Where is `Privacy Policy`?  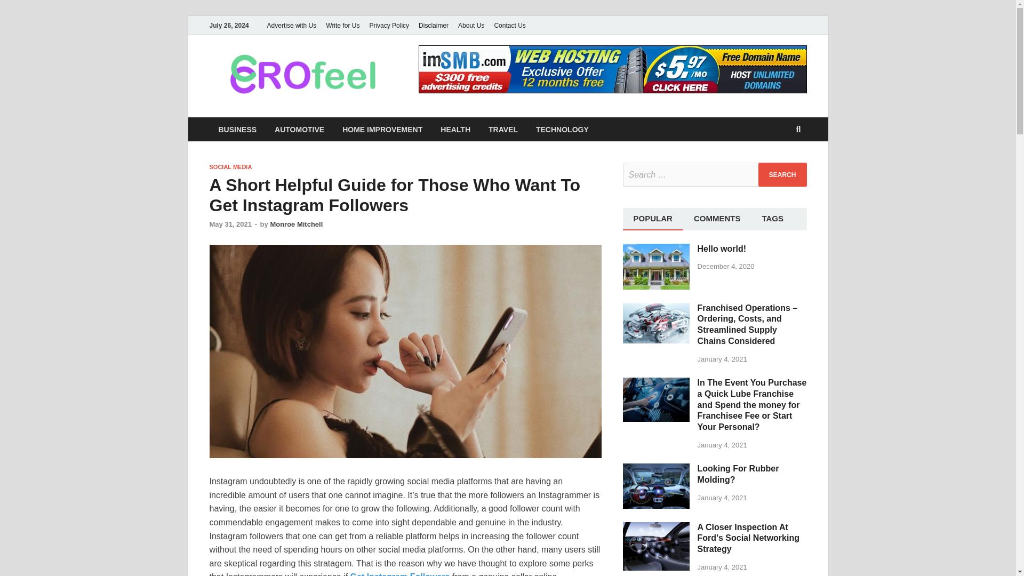
Privacy Policy is located at coordinates (389, 25).